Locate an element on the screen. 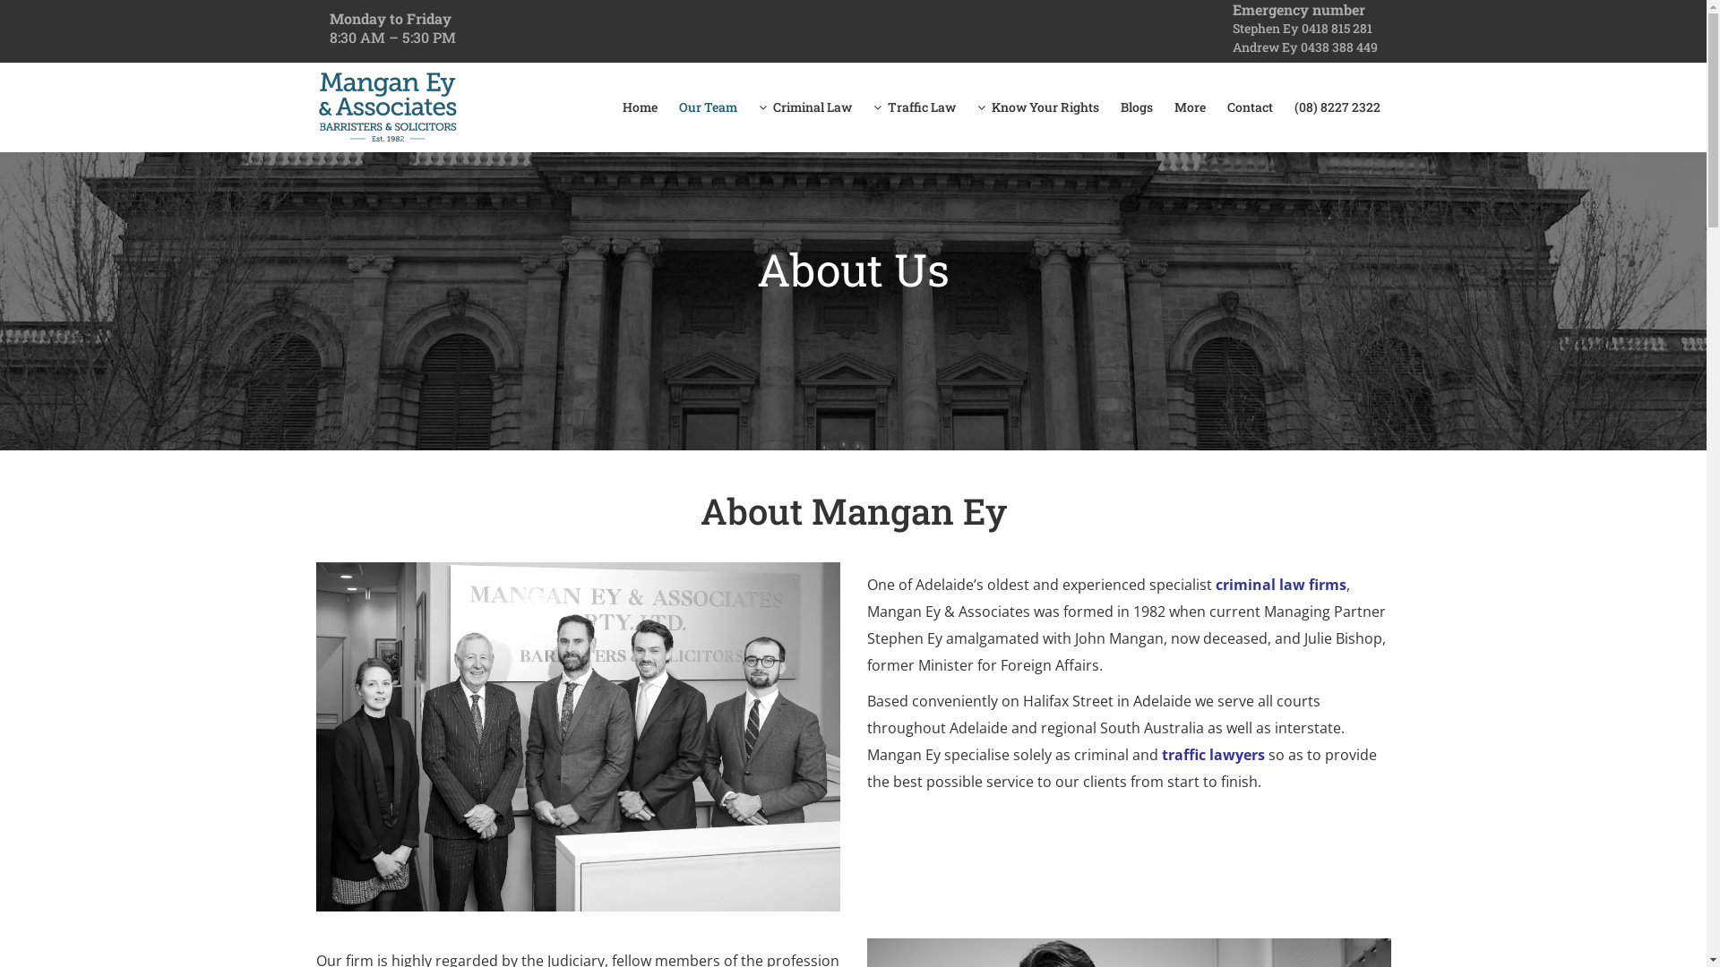  Traffic Law is located at coordinates (914, 107).